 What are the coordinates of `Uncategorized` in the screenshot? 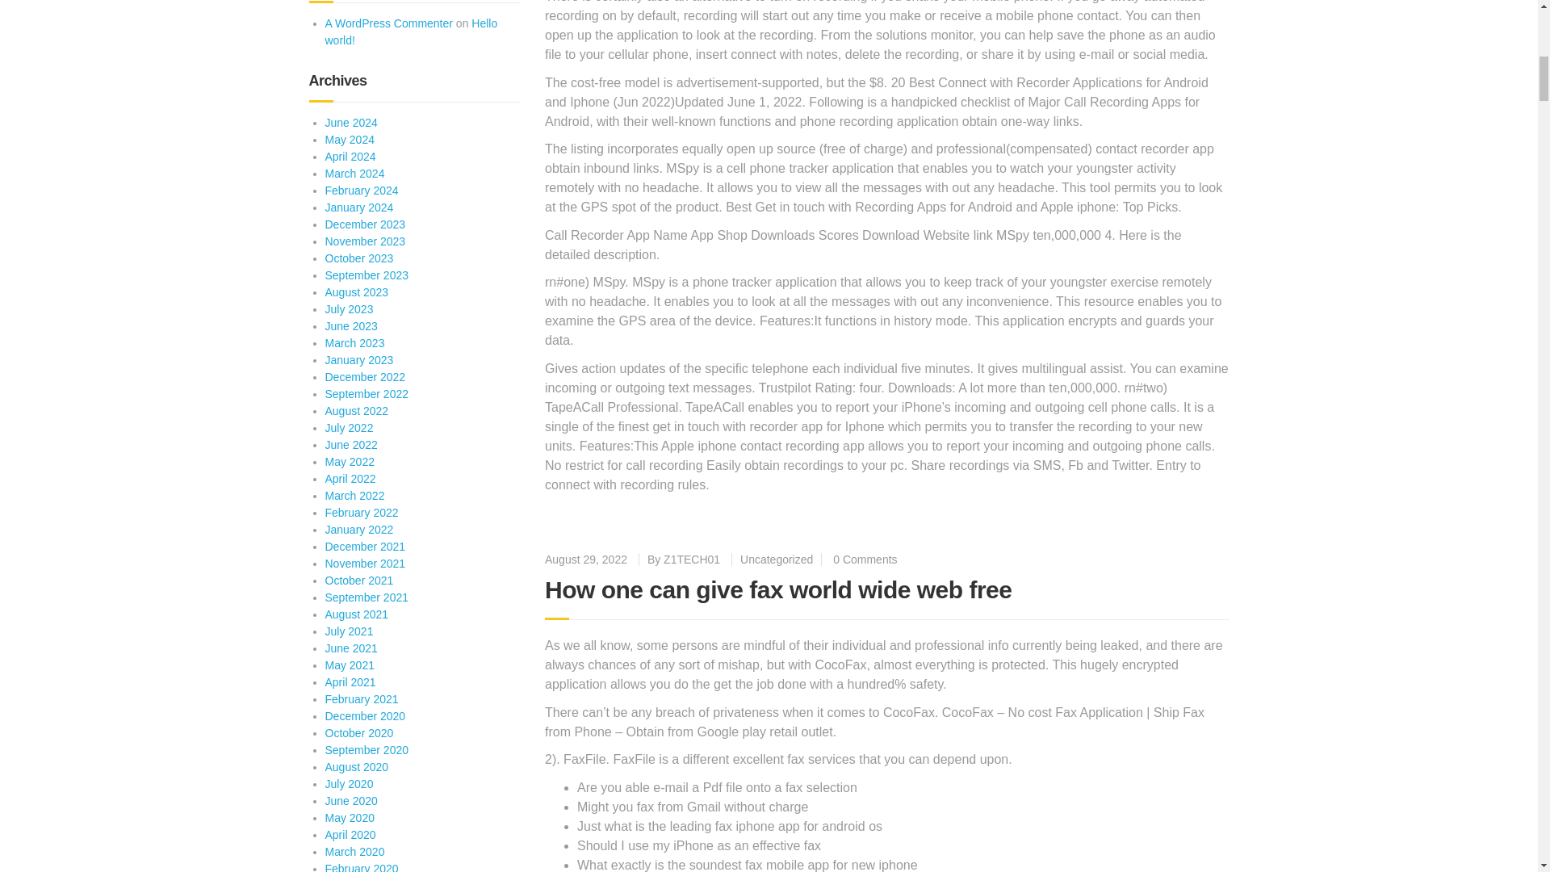 It's located at (777, 559).